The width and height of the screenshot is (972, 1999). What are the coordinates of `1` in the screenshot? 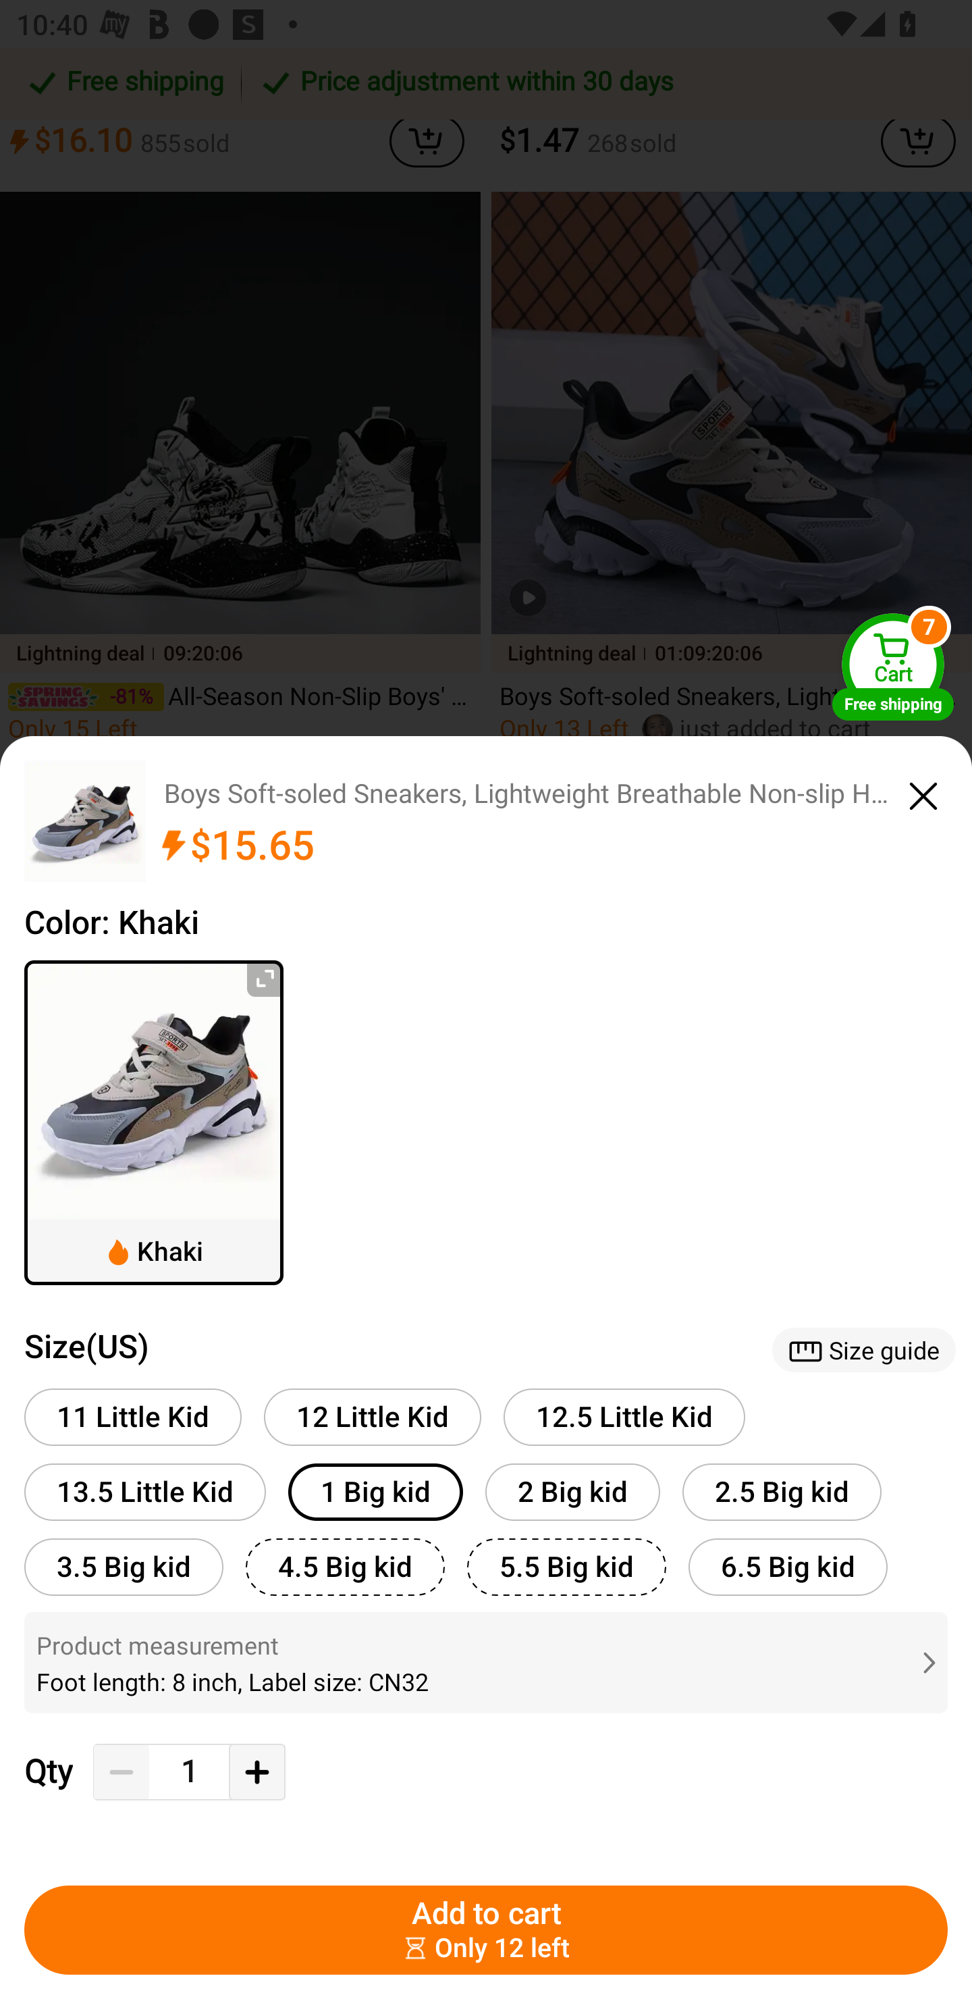 It's located at (189, 1772).